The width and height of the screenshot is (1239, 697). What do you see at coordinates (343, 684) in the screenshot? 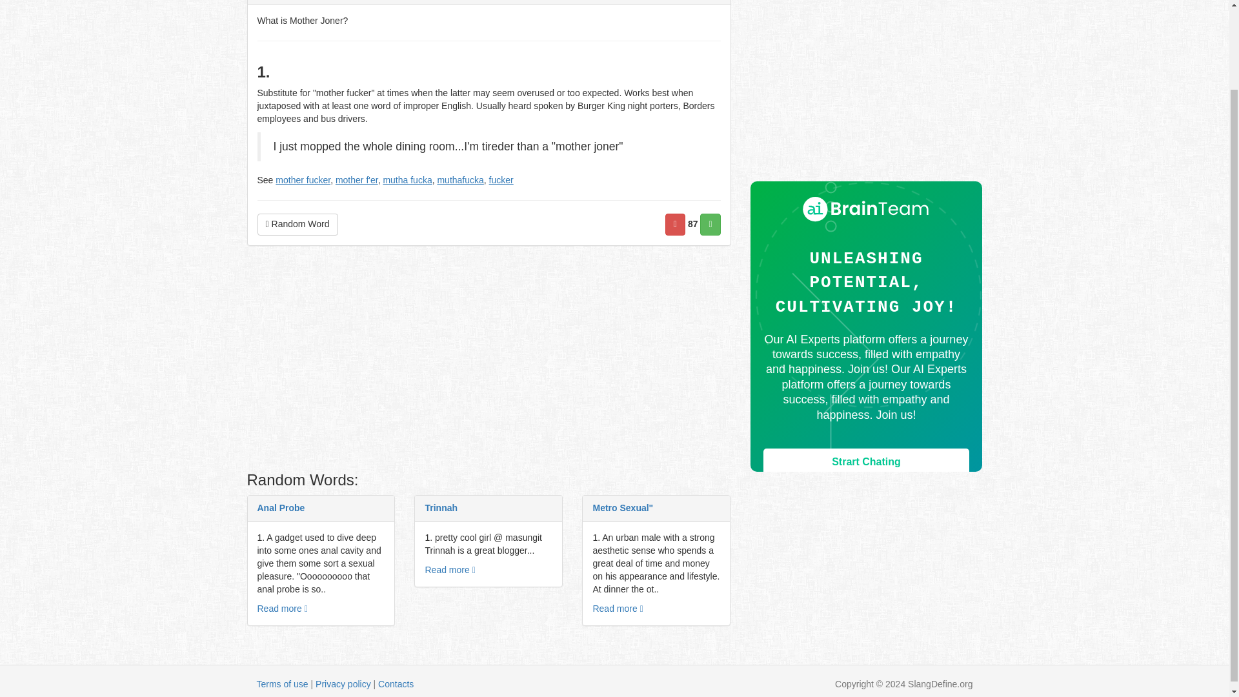
I see `Privacy policy` at bounding box center [343, 684].